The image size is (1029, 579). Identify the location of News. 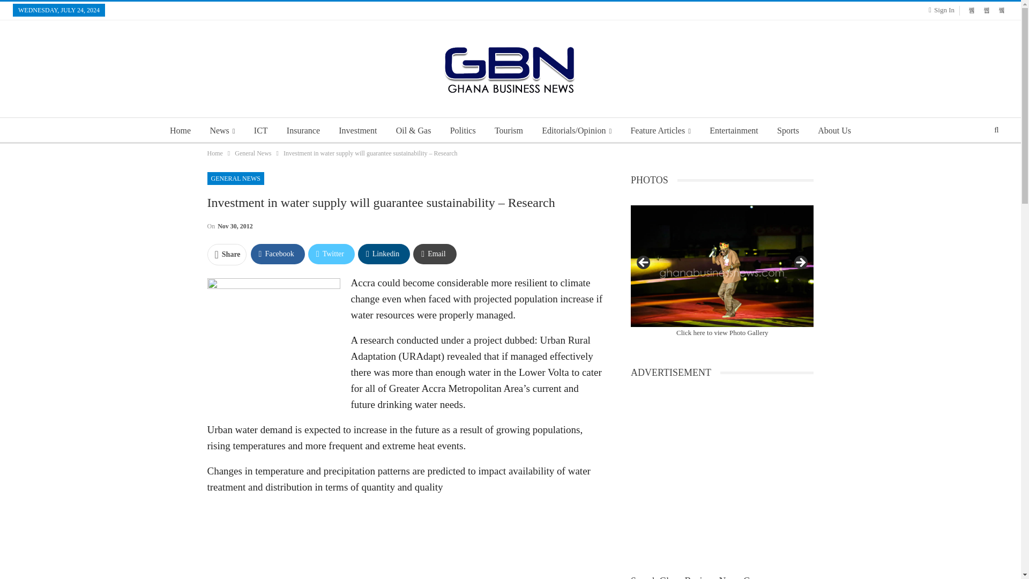
(222, 131).